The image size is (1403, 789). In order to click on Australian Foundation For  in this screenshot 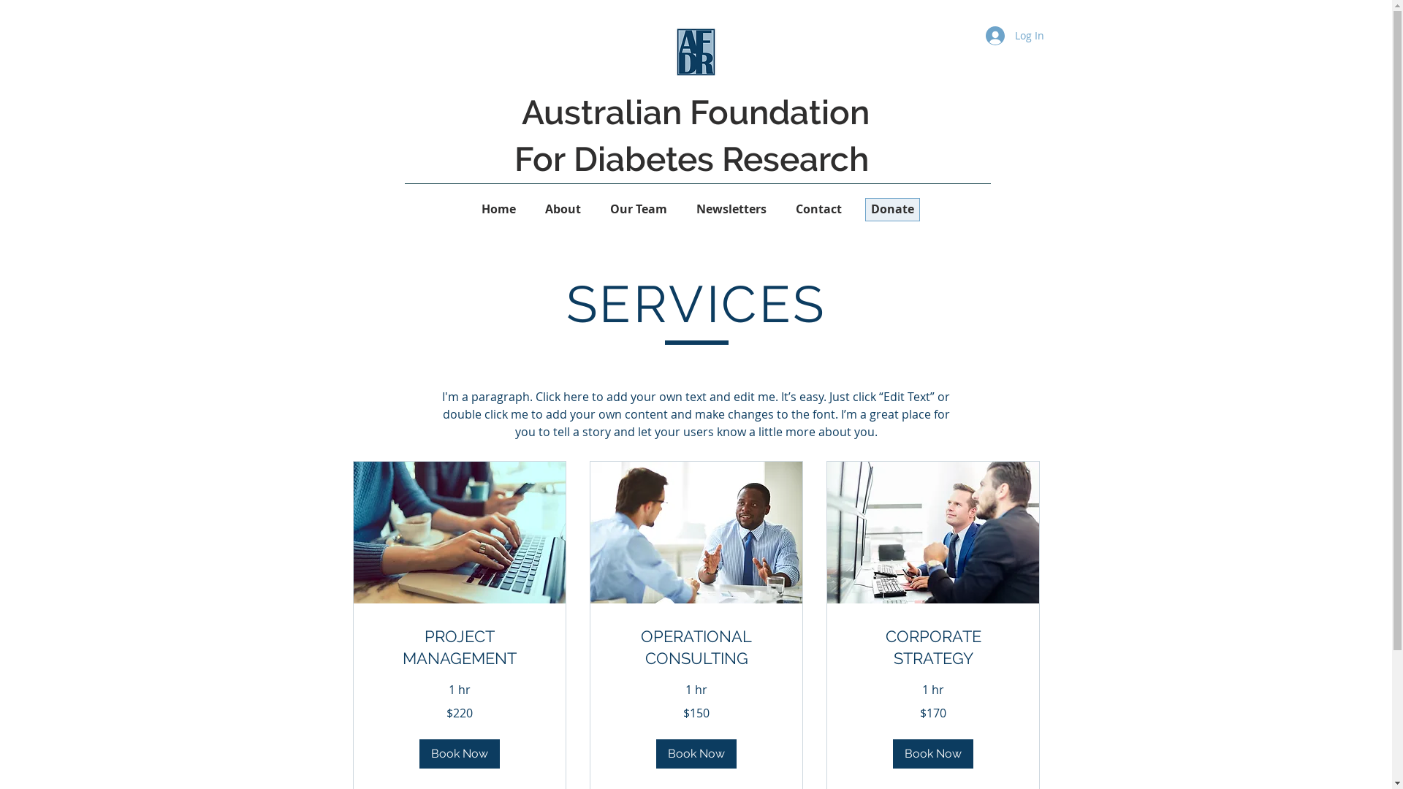, I will do `click(692, 136)`.